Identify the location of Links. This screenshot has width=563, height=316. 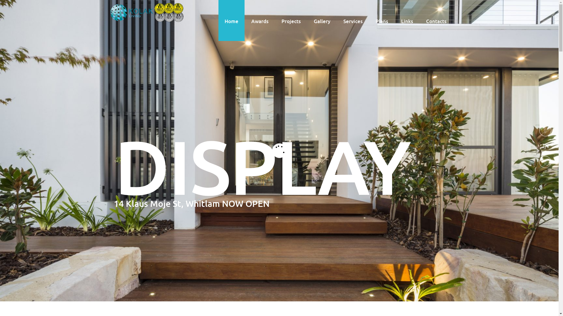
(407, 20).